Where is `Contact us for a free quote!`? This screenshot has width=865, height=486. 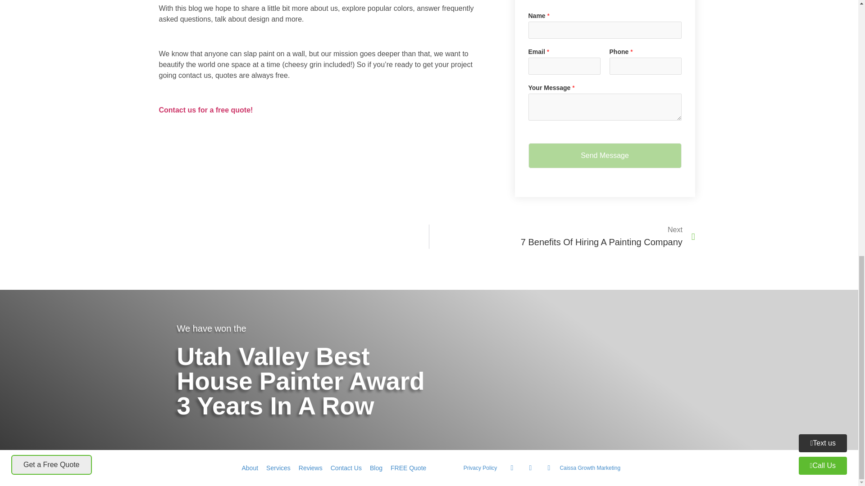
Contact us for a free quote! is located at coordinates (278, 468).